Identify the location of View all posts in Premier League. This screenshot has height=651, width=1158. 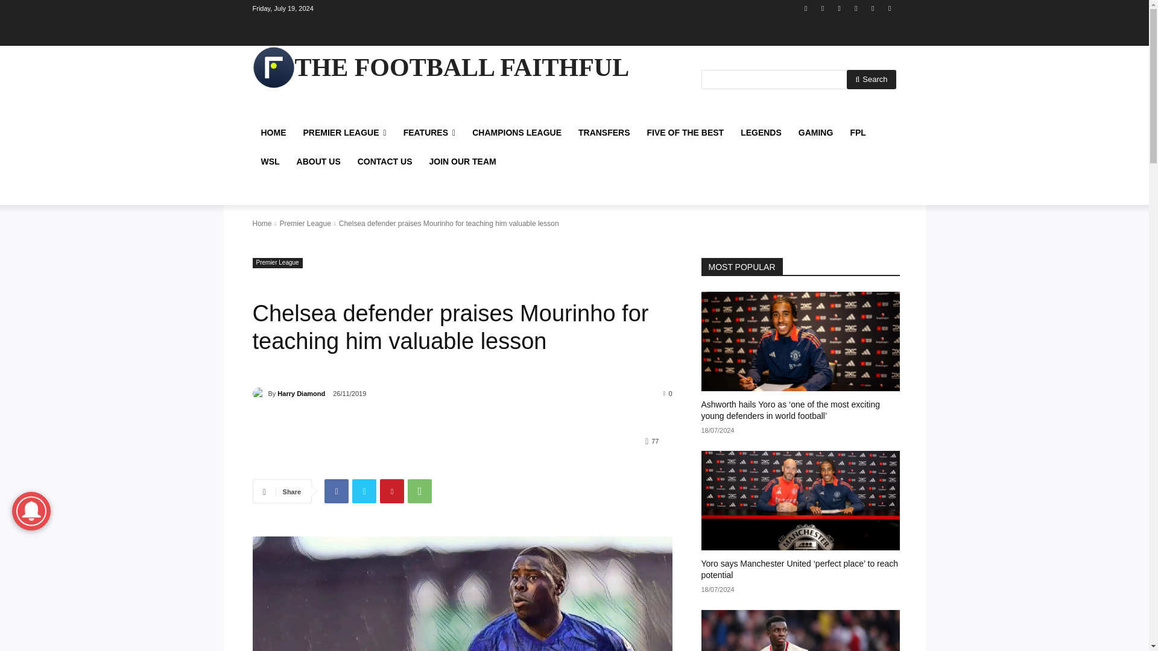
(304, 223).